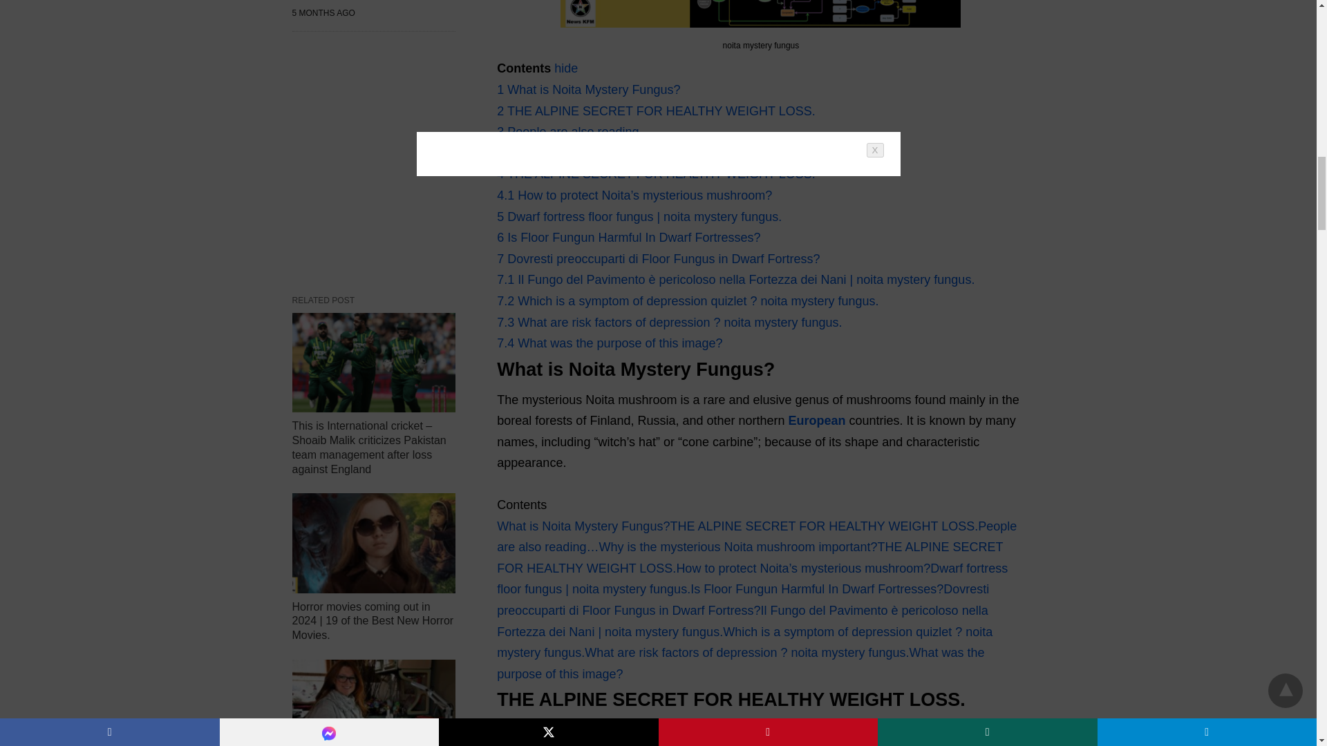 Image resolution: width=1327 pixels, height=746 pixels. What do you see at coordinates (628, 238) in the screenshot?
I see `6 Is Floor Fungun Harmful In Dwarf Fortresses?` at bounding box center [628, 238].